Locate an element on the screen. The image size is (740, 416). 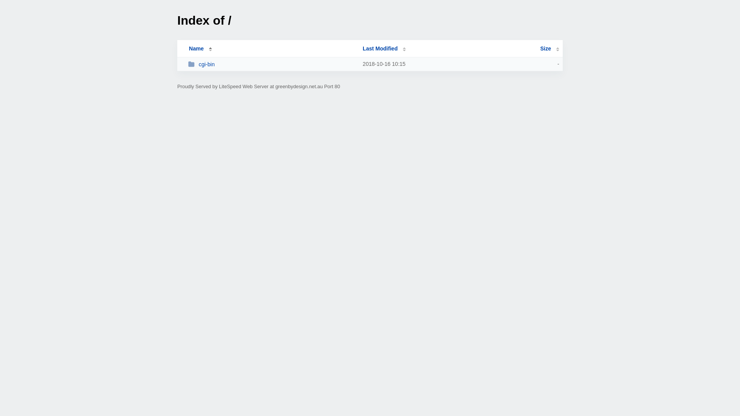
Last Modified is located at coordinates (384, 49).